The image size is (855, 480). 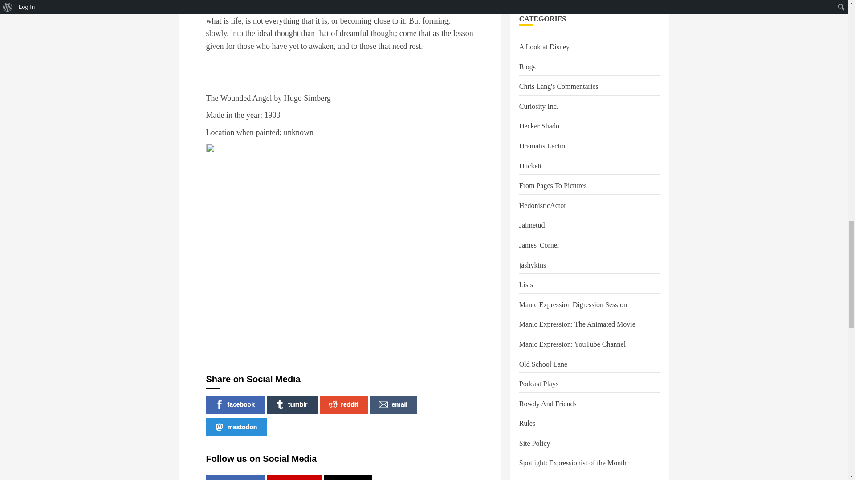 What do you see at coordinates (235, 404) in the screenshot?
I see `facebook` at bounding box center [235, 404].